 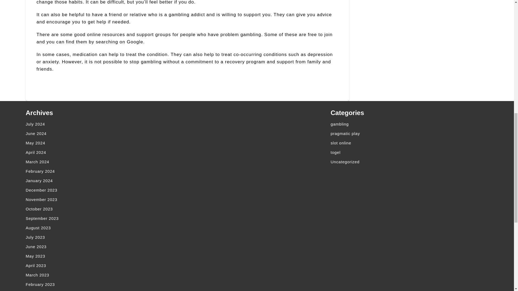 I want to click on October 2023, so click(x=101, y=209).